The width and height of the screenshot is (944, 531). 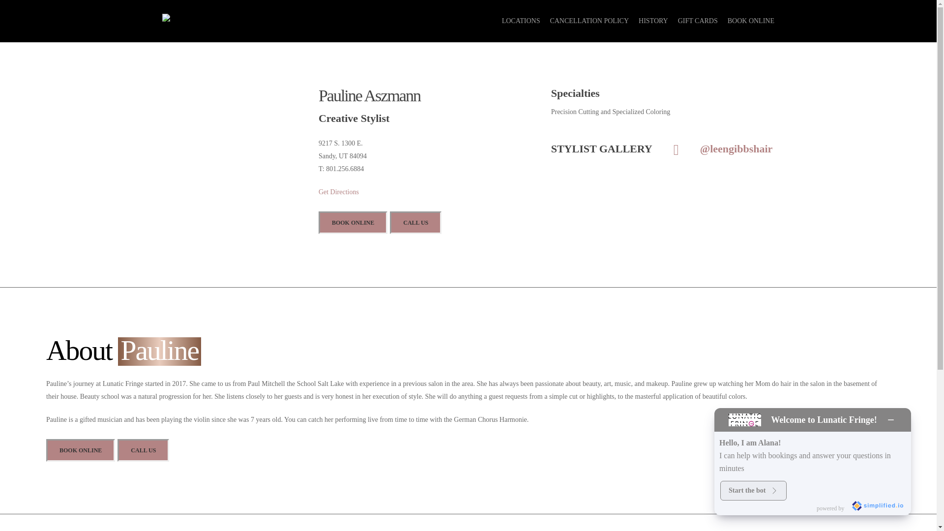 I want to click on BOOK ONLINE, so click(x=81, y=450).